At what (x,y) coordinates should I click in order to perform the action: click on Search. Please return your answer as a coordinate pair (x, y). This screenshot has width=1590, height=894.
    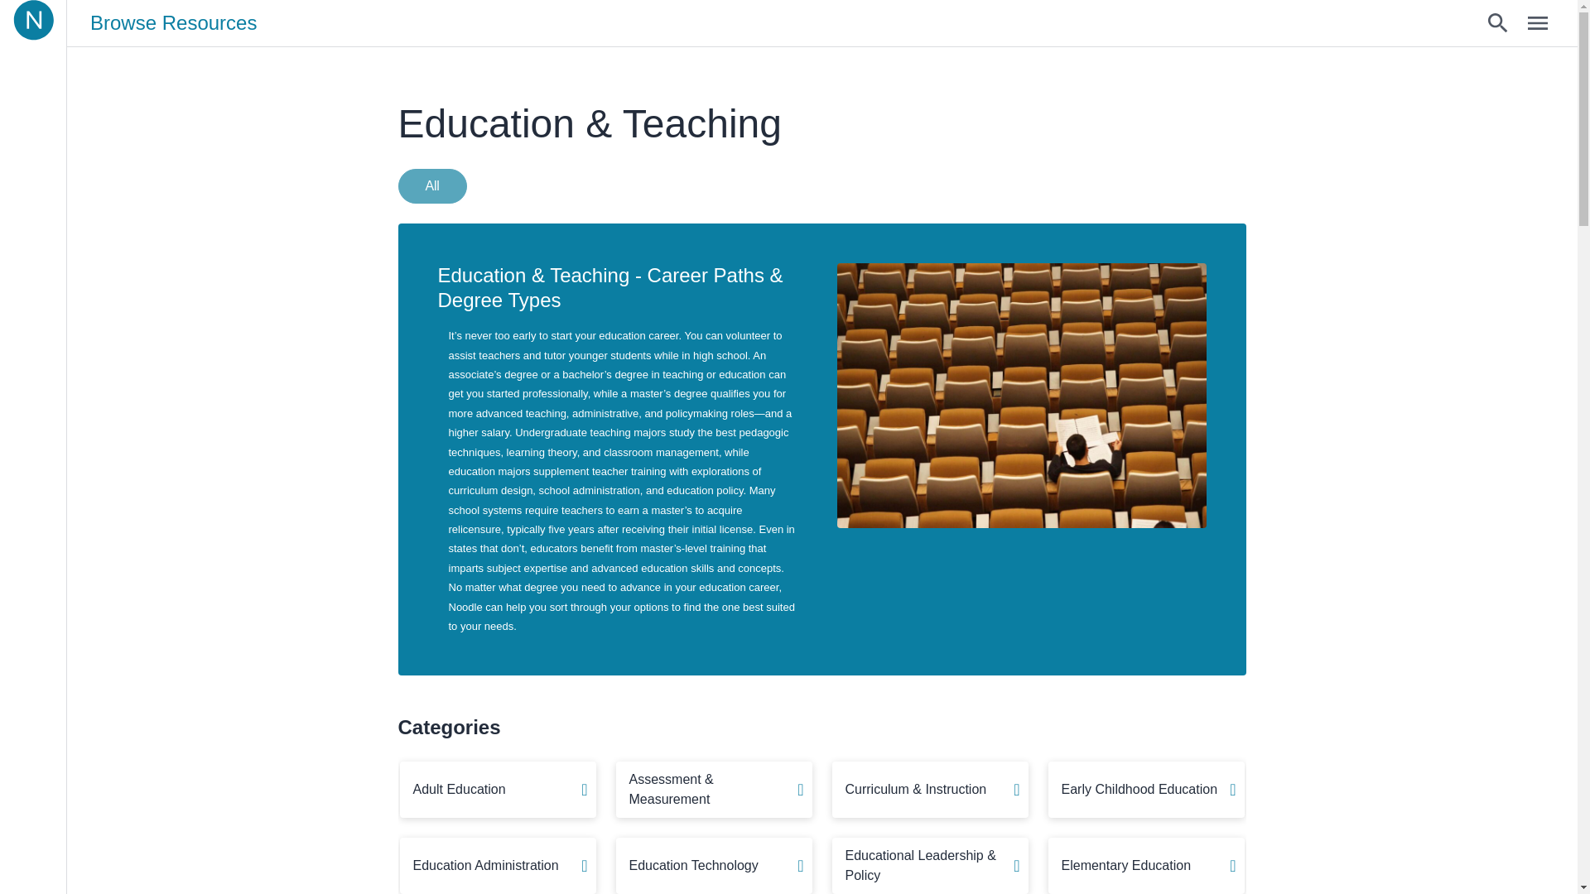
    Looking at the image, I should click on (1498, 23).